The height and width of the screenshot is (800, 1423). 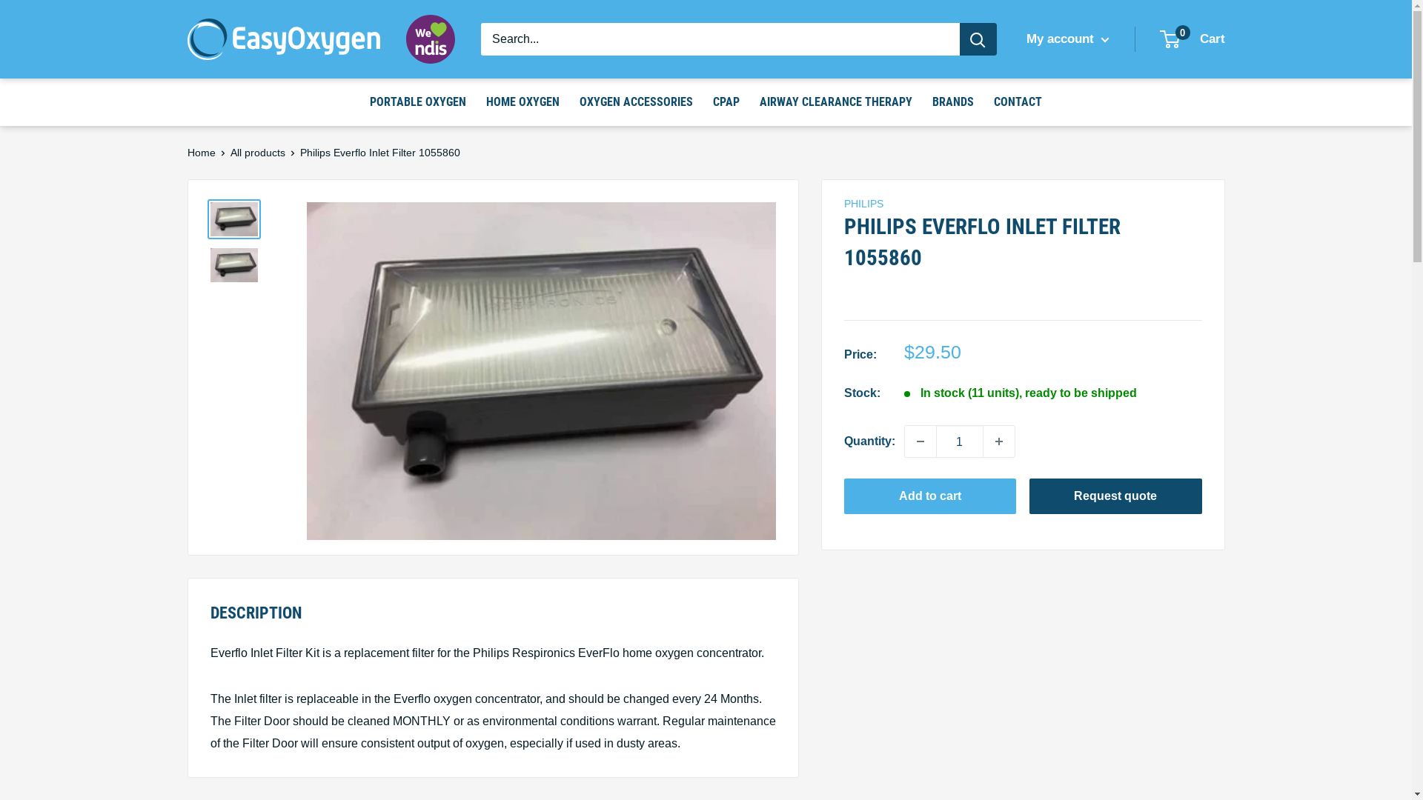 I want to click on Decrease quantity by 1, so click(x=920, y=441).